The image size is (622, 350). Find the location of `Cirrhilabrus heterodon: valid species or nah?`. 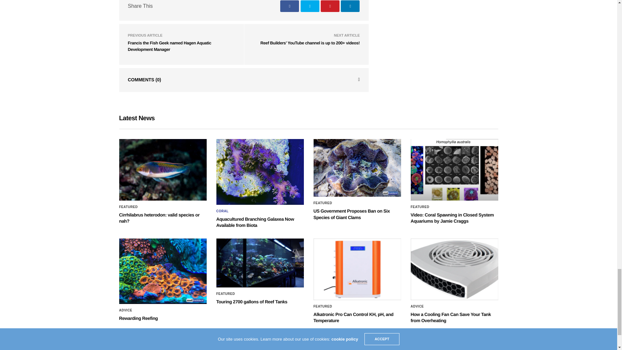

Cirrhilabrus heterodon: valid species or nah? is located at coordinates (159, 218).